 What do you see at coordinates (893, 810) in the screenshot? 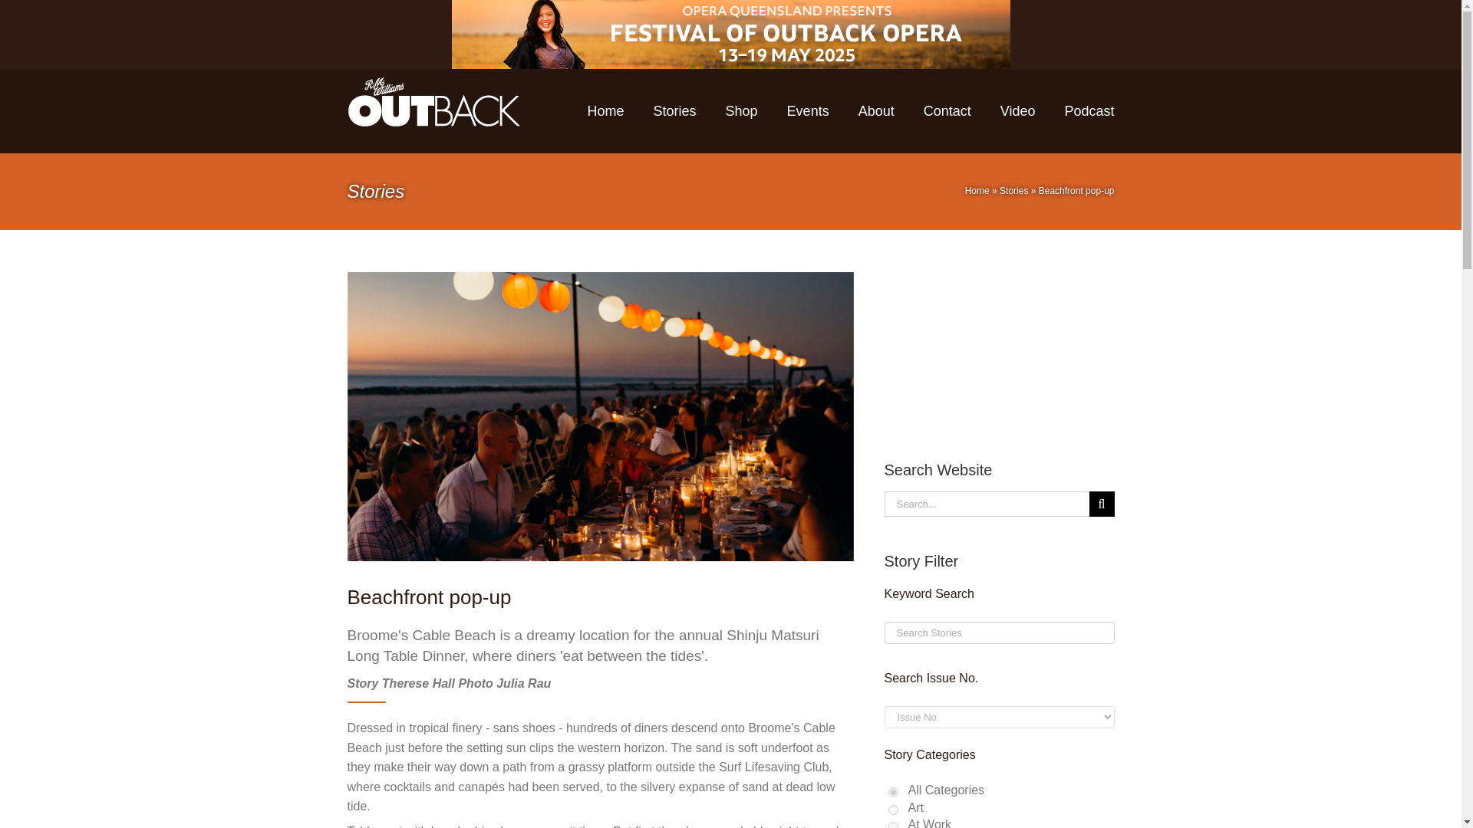
I see `art` at bounding box center [893, 810].